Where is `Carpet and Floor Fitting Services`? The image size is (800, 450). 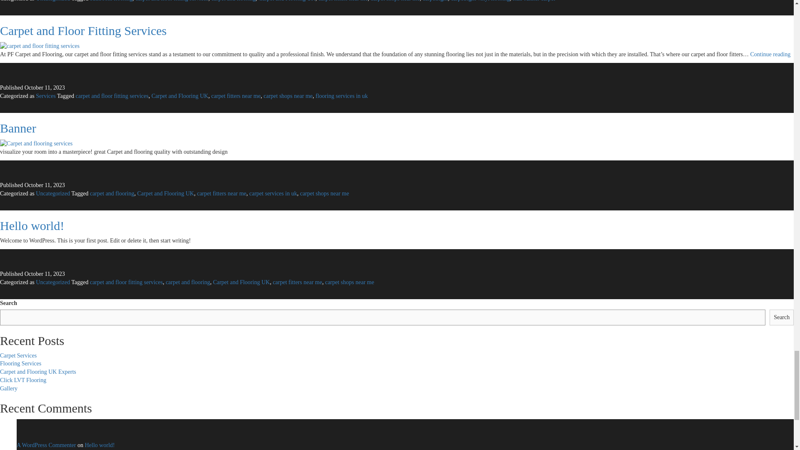 Carpet and Floor Fitting Services is located at coordinates (83, 30).